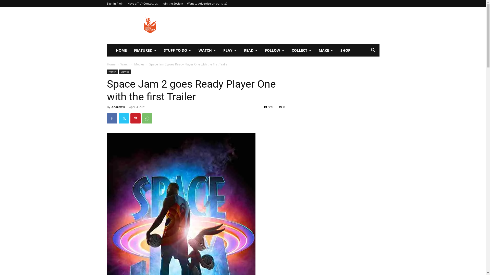  What do you see at coordinates (326, 50) in the screenshot?
I see `MAKE` at bounding box center [326, 50].